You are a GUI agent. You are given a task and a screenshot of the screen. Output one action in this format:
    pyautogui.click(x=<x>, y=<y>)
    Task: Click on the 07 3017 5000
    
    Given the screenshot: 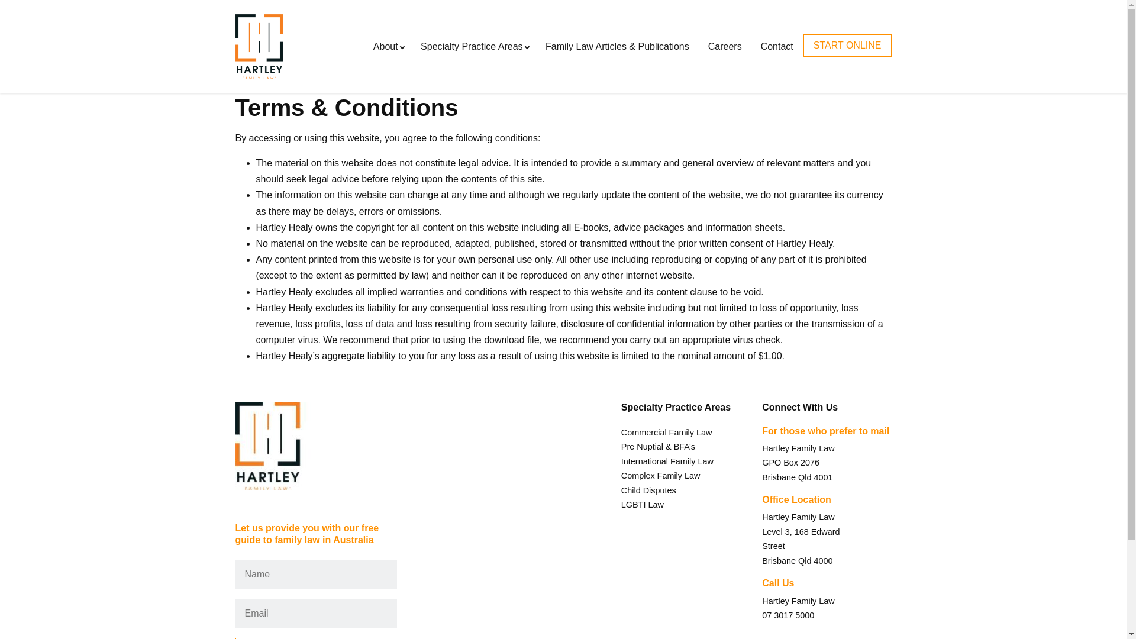 What is the action you would take?
    pyautogui.click(x=788, y=615)
    